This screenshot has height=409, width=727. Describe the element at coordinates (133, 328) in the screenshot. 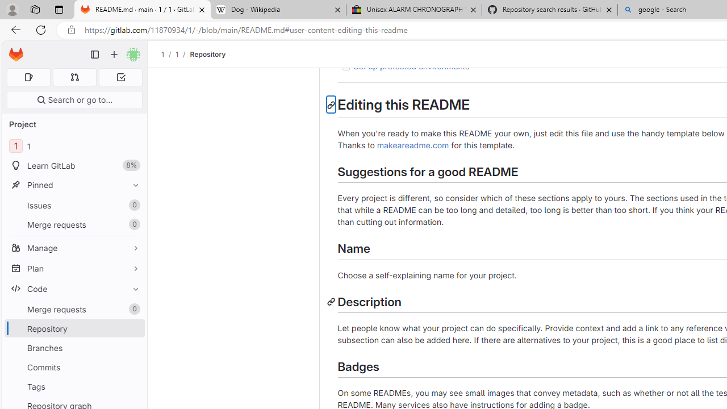

I see `Pin Repository` at that location.